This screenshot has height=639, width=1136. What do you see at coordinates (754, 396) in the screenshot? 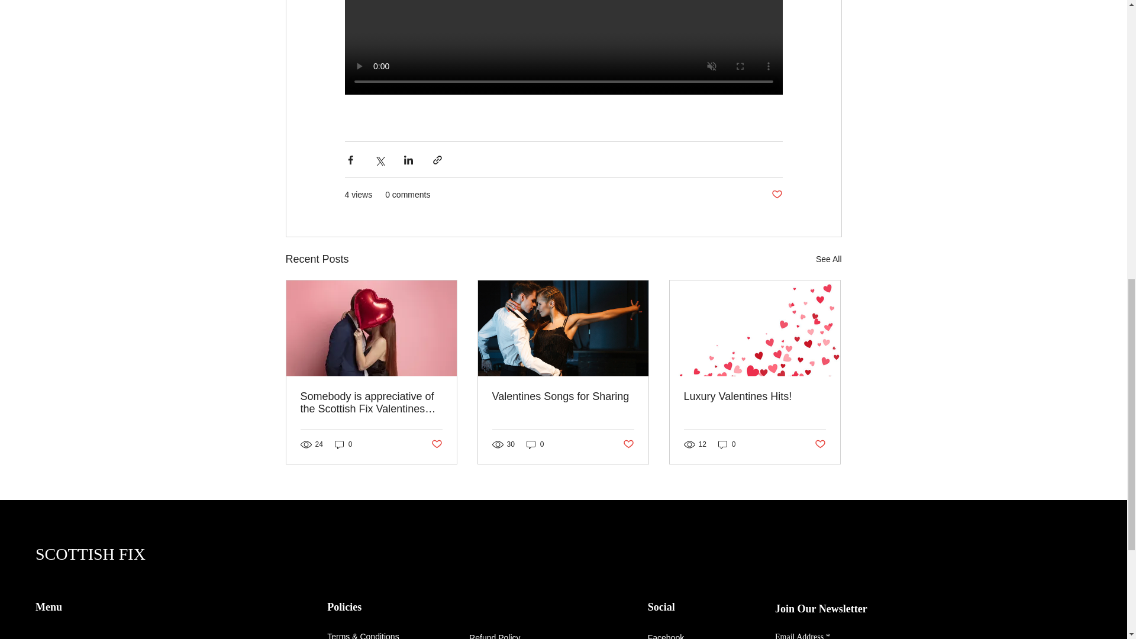
I see `Luxury Valentines Hits!` at bounding box center [754, 396].